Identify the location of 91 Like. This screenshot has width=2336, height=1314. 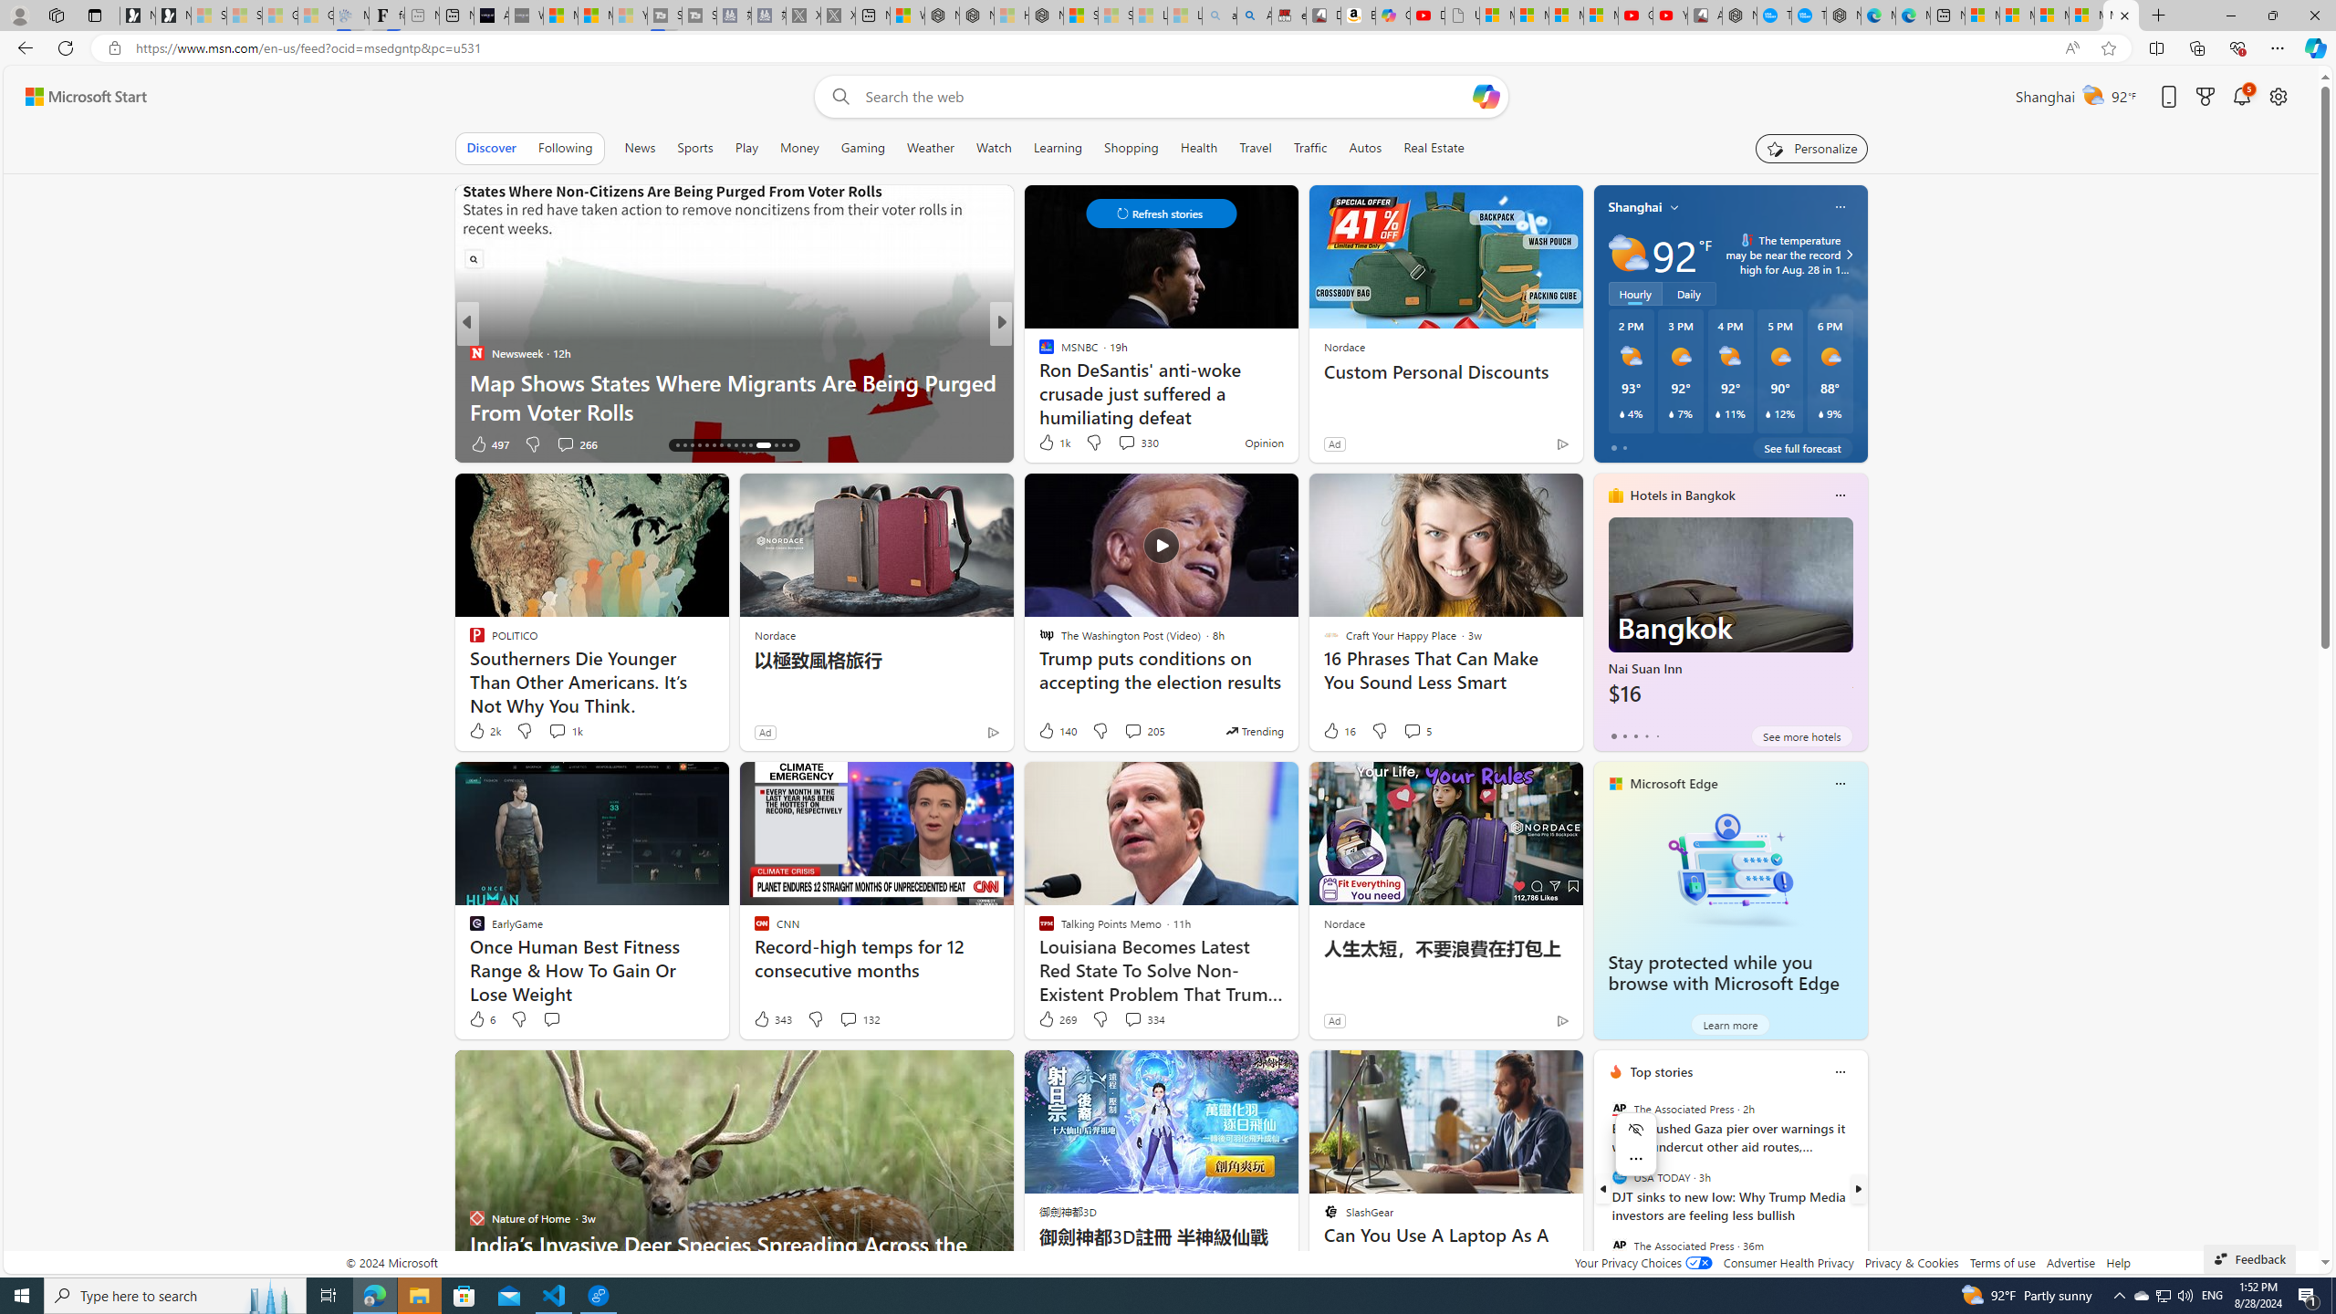
(486, 443).